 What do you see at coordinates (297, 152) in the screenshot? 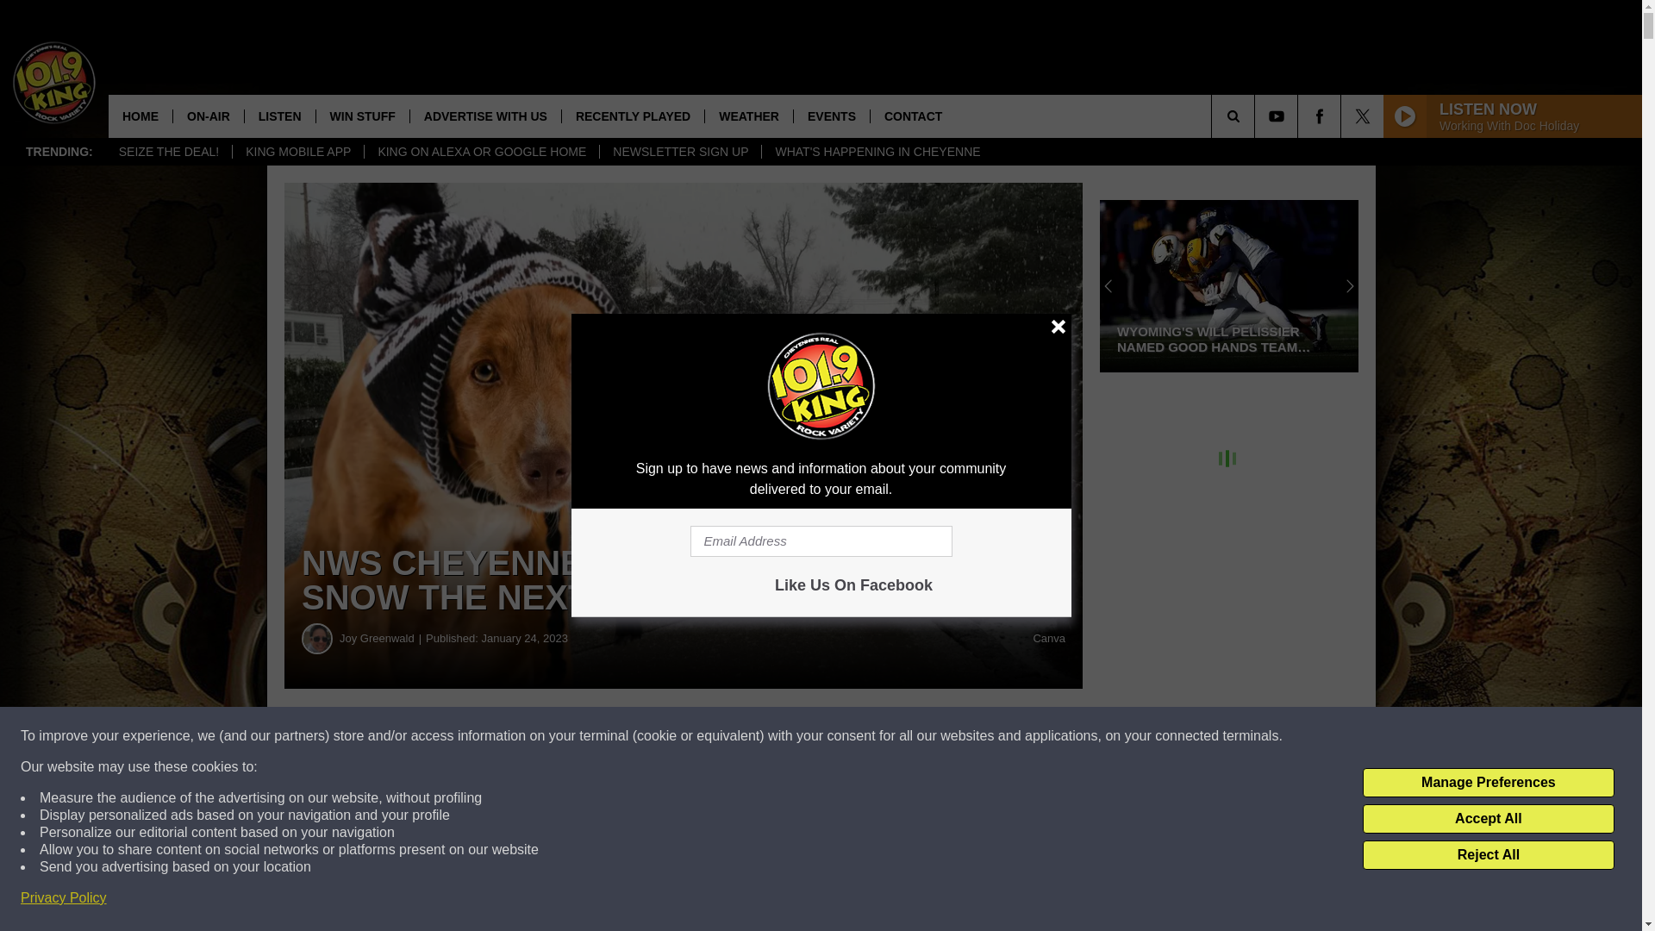
I see `KING MOBILE APP` at bounding box center [297, 152].